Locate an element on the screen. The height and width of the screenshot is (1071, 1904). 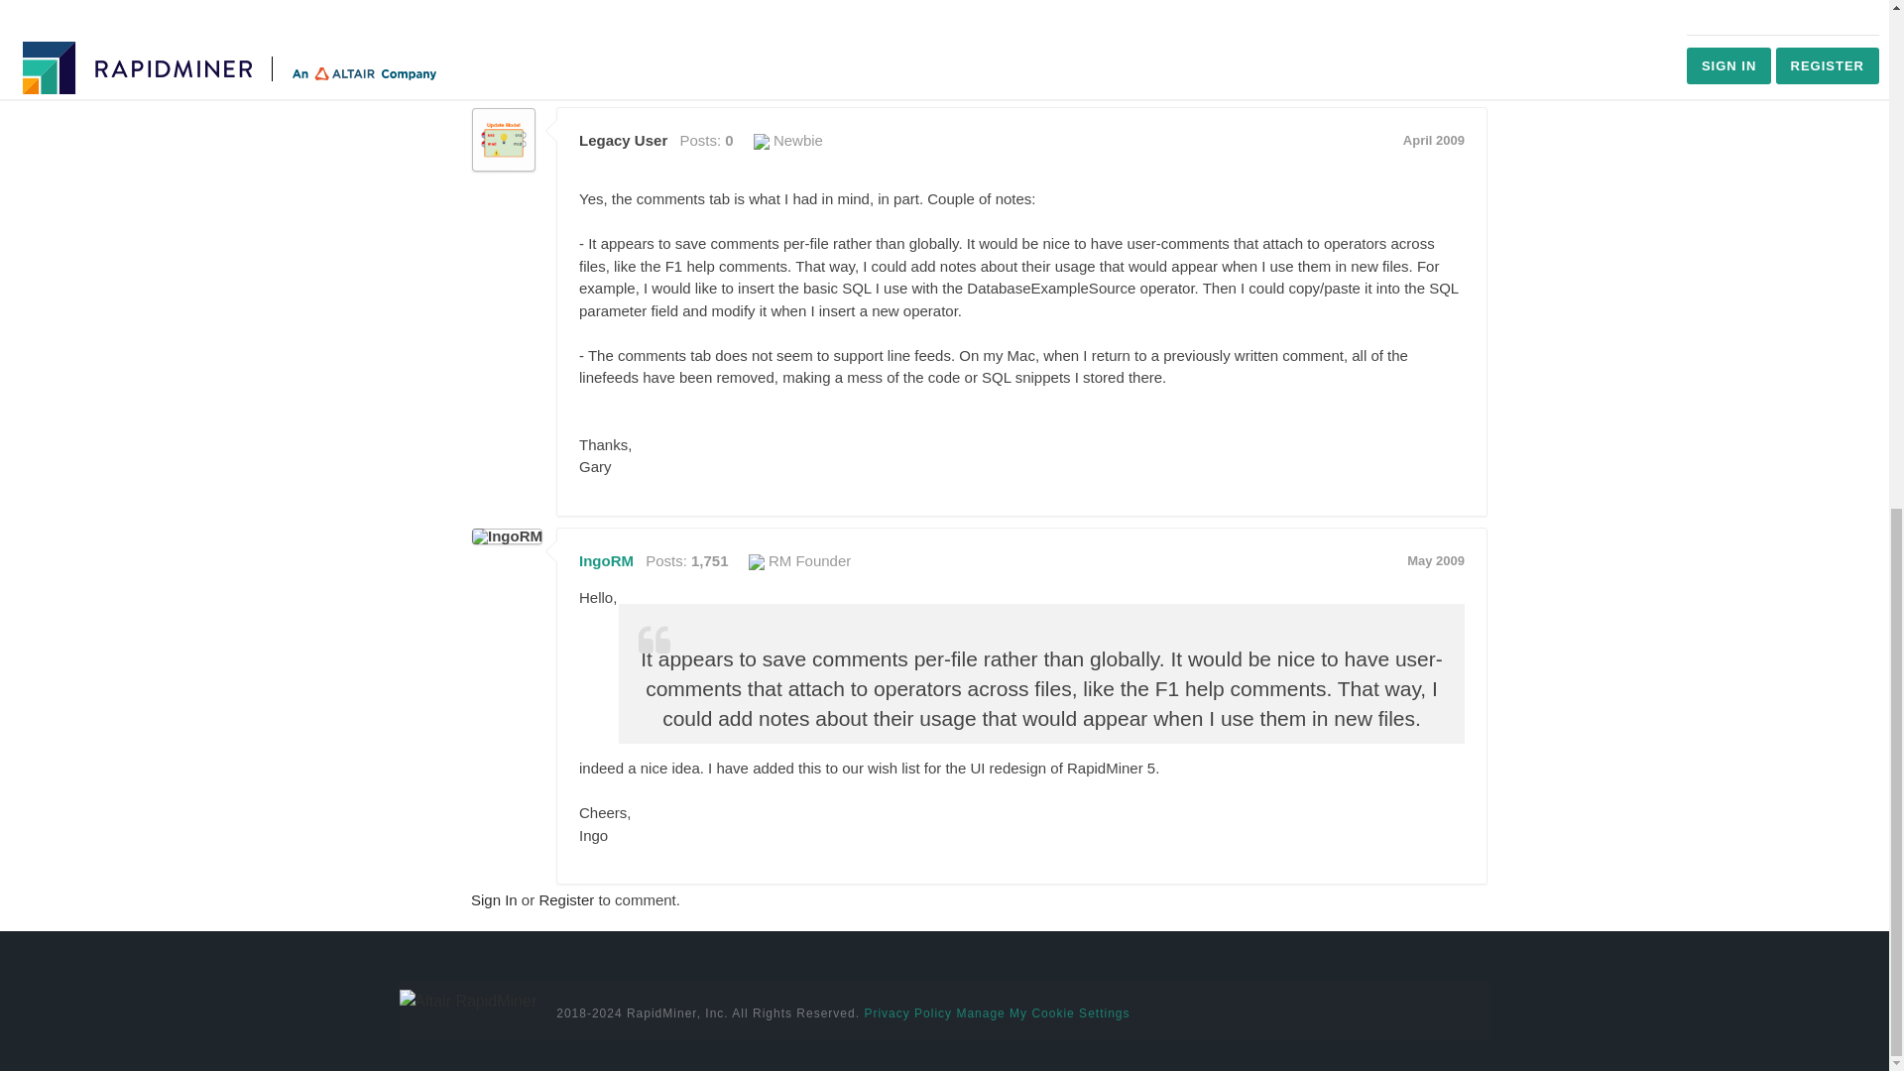
Legacy User is located at coordinates (504, 139).